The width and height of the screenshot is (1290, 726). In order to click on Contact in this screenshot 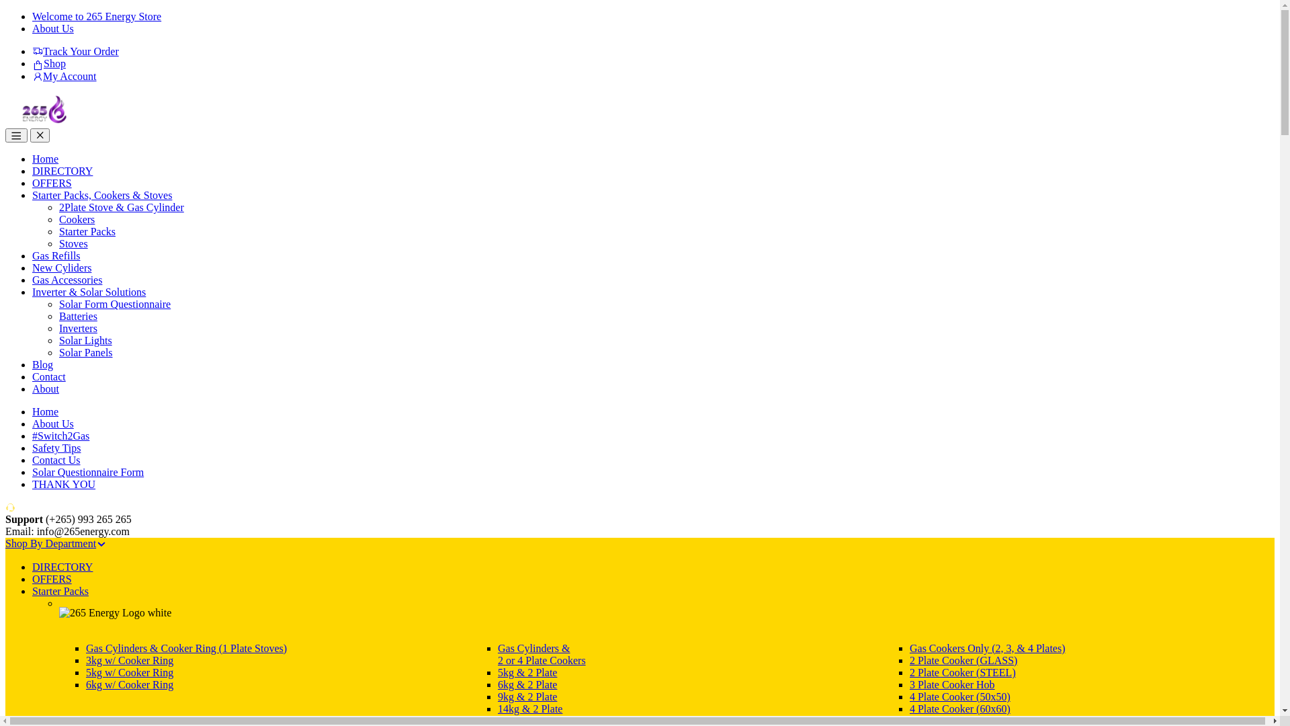, I will do `click(49, 376)`.